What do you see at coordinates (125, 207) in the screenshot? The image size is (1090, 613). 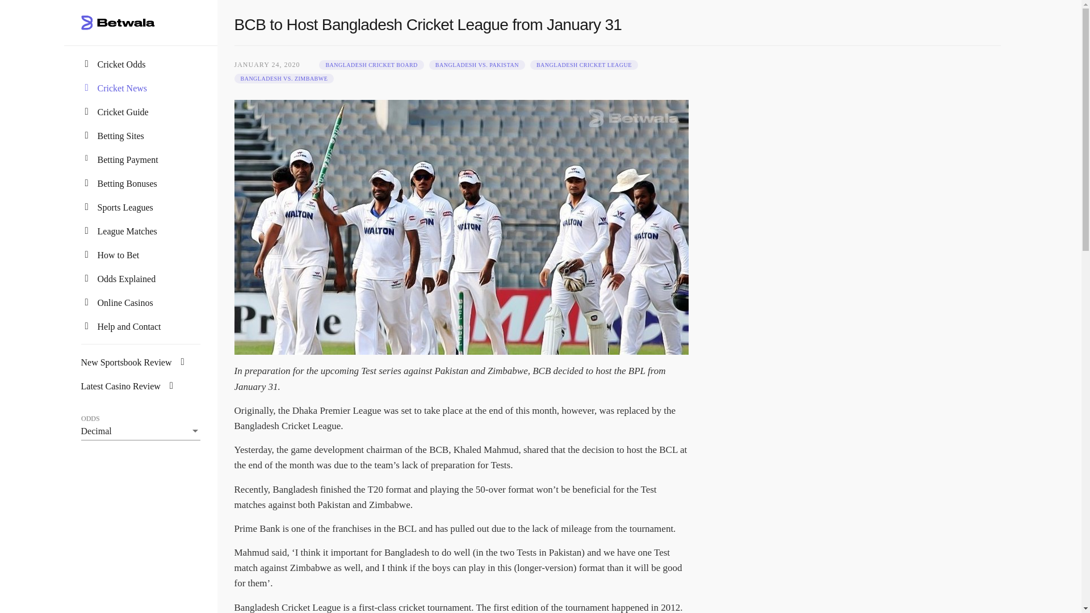 I see `Sports Leagues` at bounding box center [125, 207].